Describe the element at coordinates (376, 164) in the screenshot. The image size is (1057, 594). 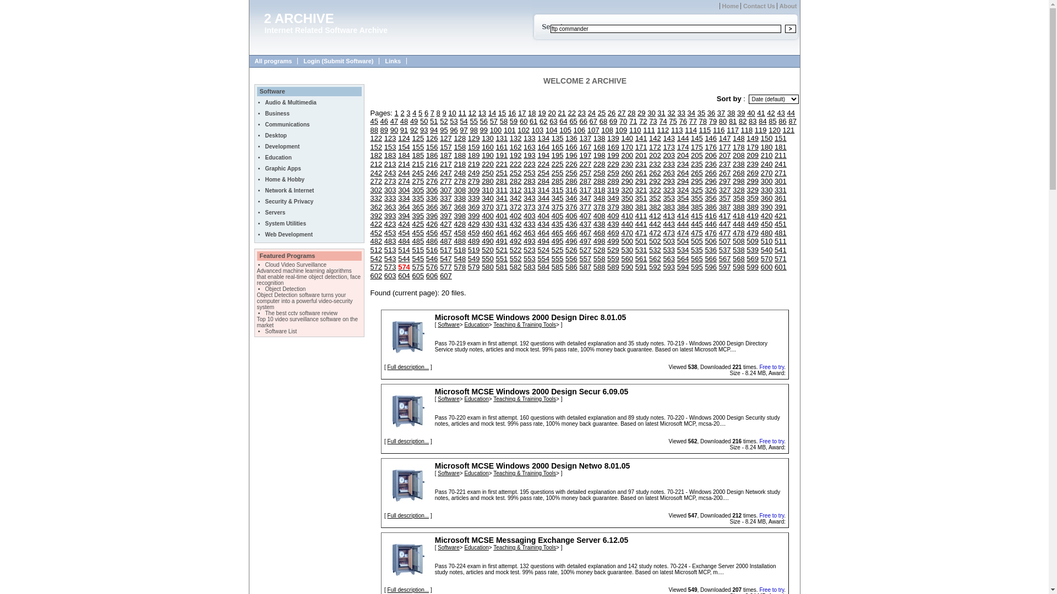
I see `212` at that location.